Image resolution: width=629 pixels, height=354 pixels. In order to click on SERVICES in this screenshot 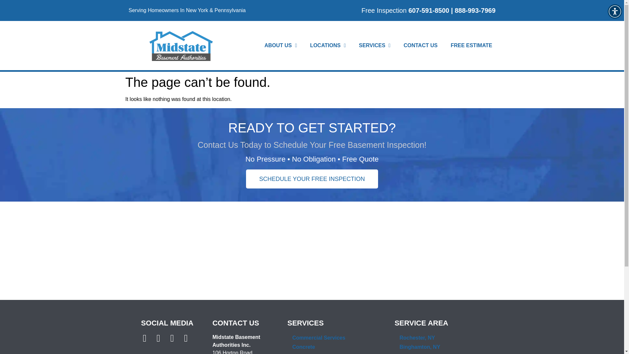, I will do `click(374, 45)`.